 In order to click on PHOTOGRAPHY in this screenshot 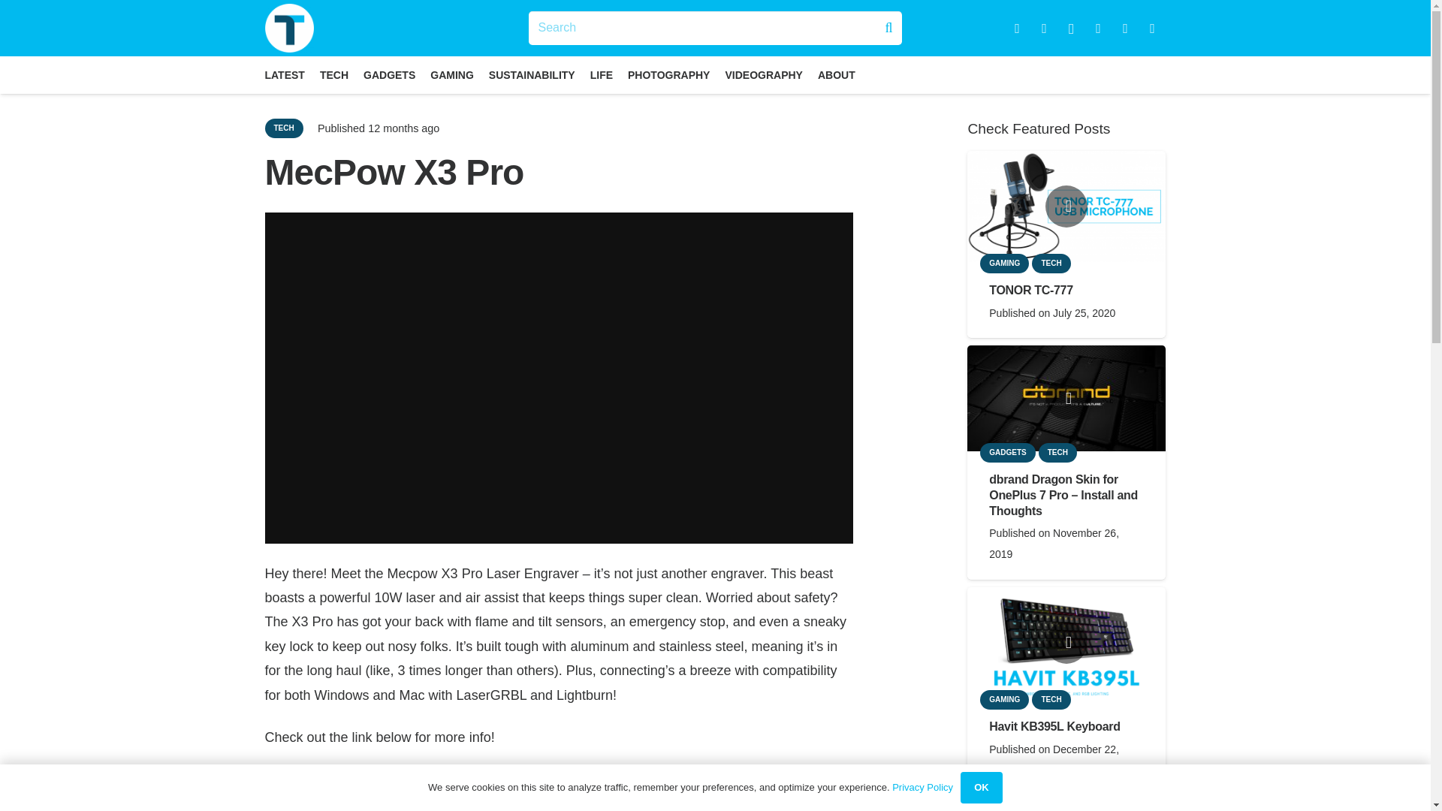, I will do `click(668, 75)`.